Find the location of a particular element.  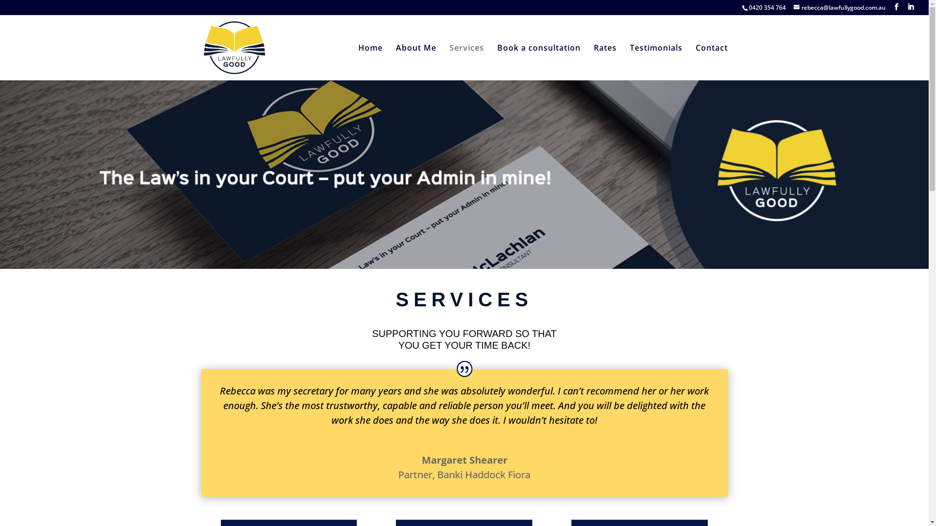

rebecca@lawfullygood.com.au is located at coordinates (839, 8).